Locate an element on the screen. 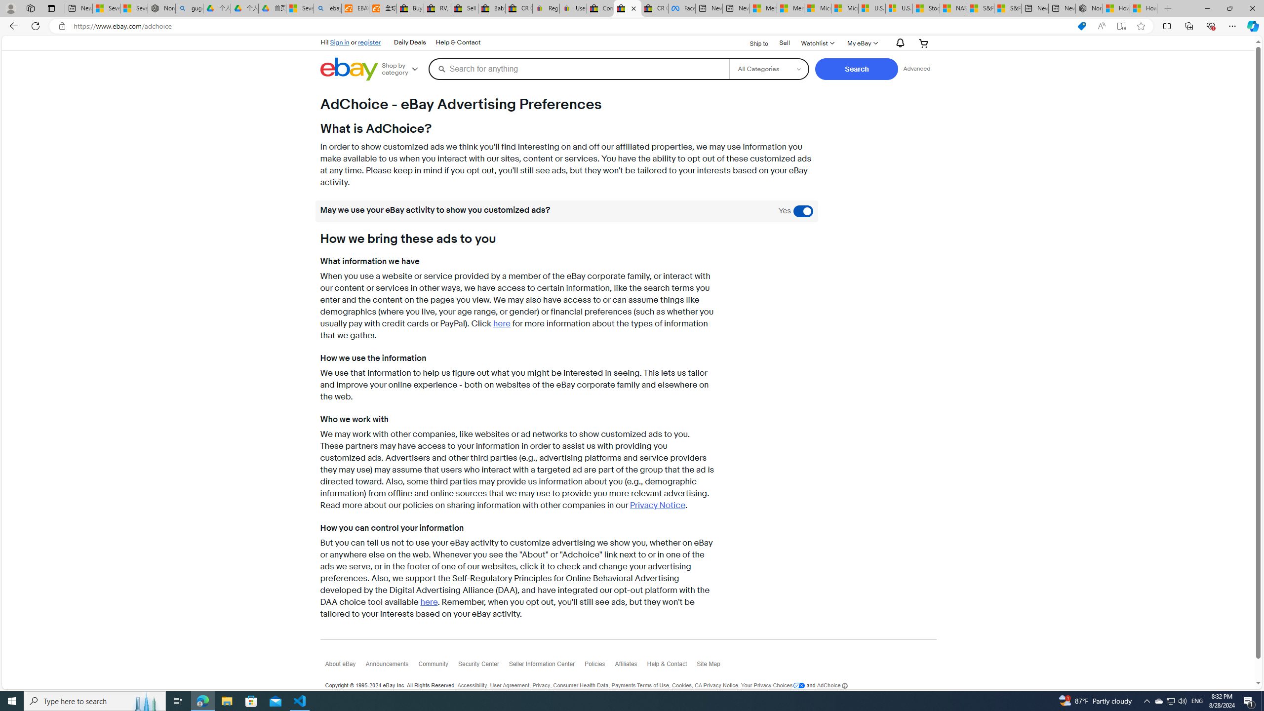 This screenshot has height=711, width=1264. Affiliates is located at coordinates (631, 666).